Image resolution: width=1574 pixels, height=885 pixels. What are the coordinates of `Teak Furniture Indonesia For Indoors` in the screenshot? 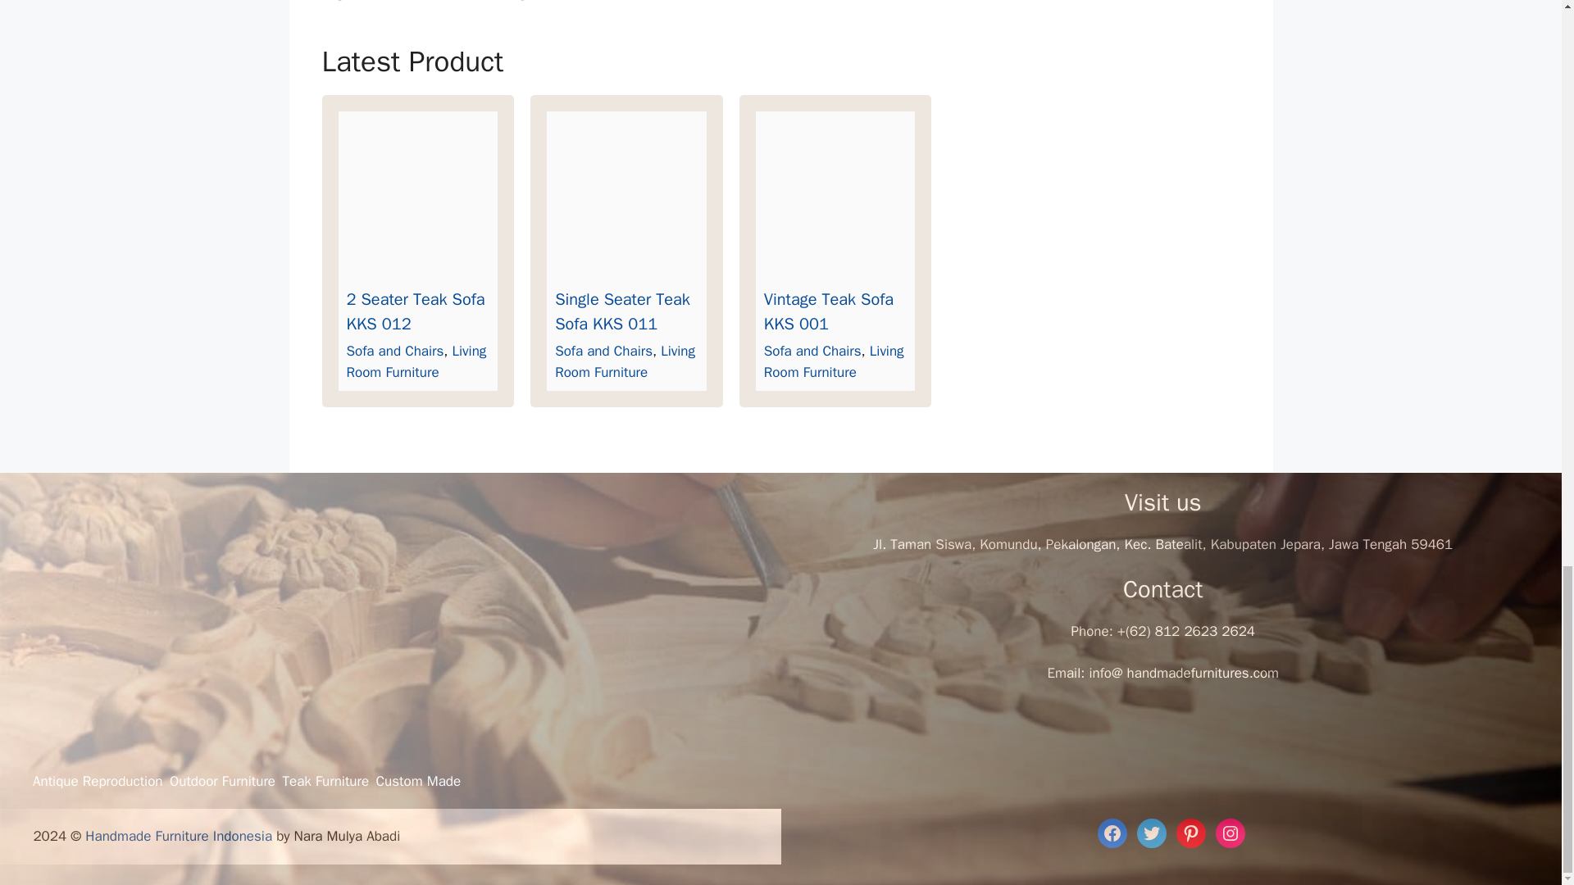 It's located at (325, 781).